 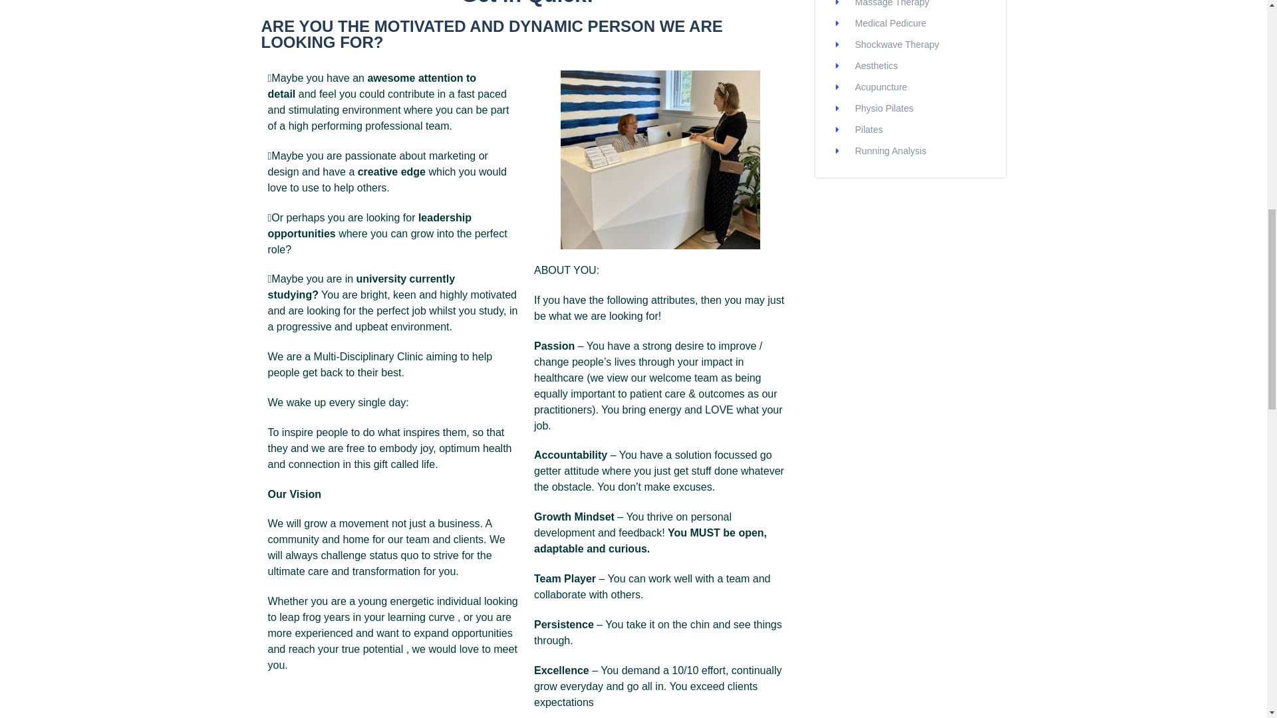 I want to click on Pilates, so click(x=869, y=129).